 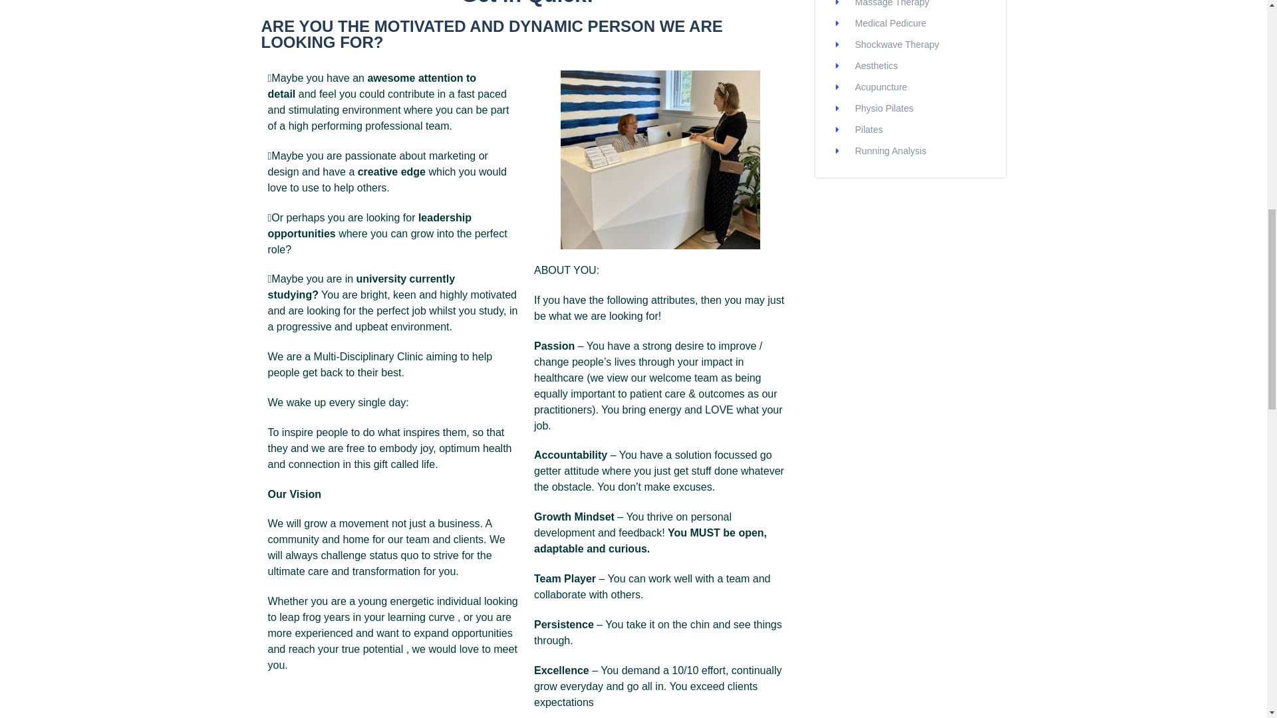 I want to click on Pilates, so click(x=869, y=129).